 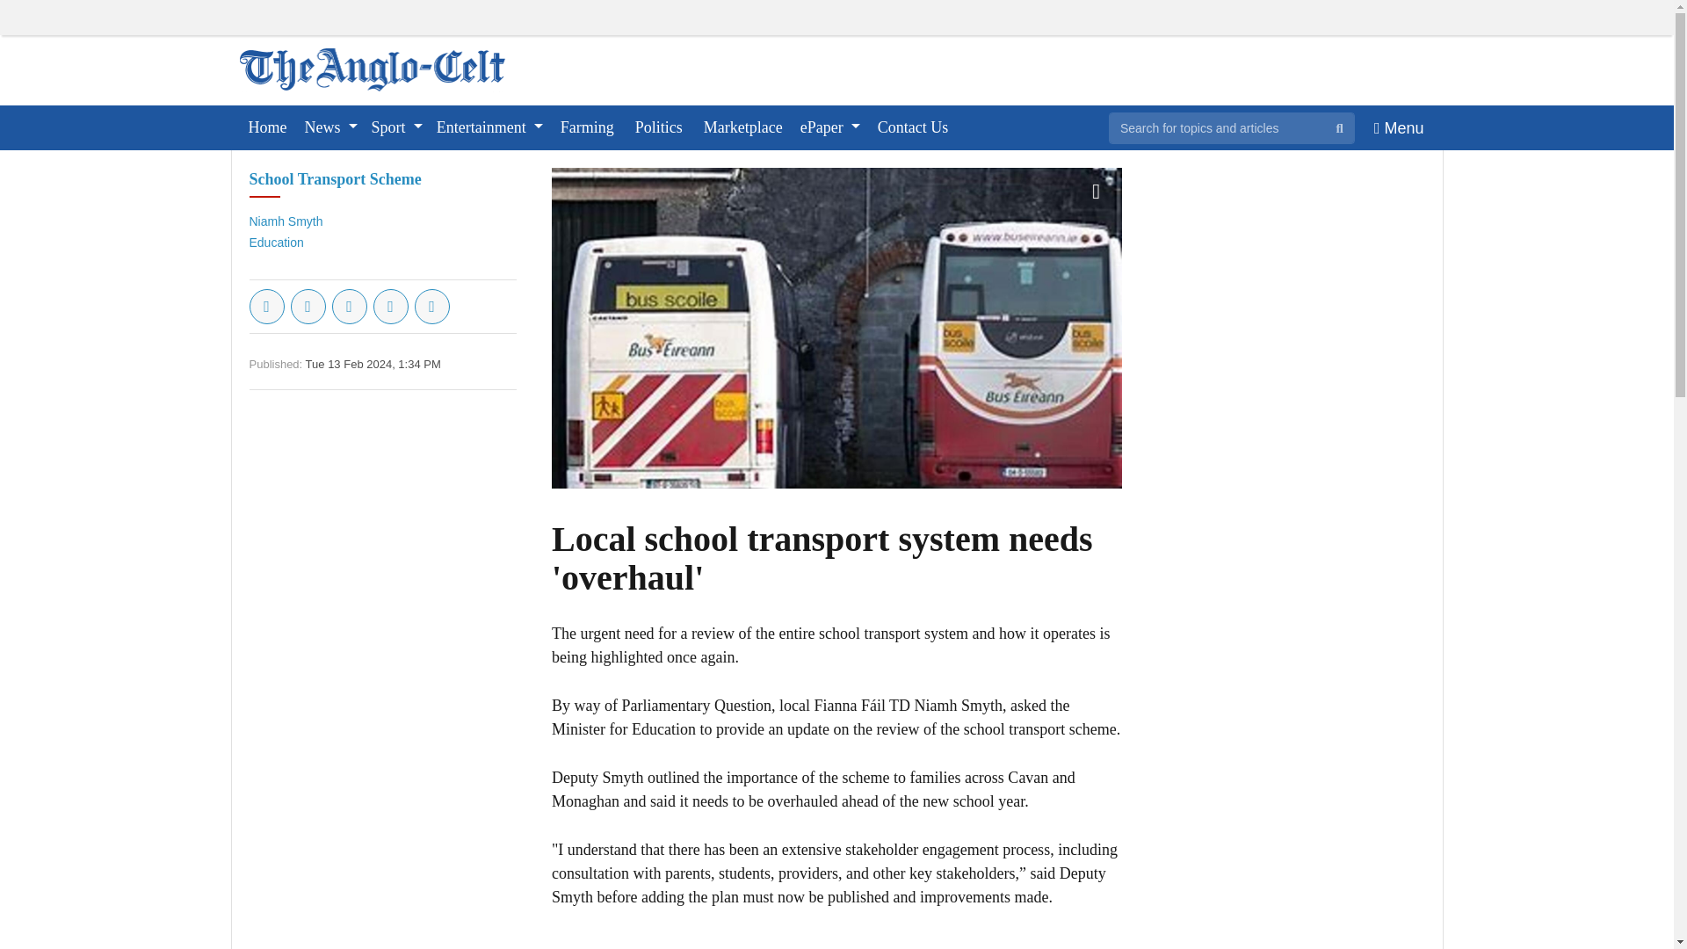 What do you see at coordinates (397, 127) in the screenshot?
I see `Sport` at bounding box center [397, 127].